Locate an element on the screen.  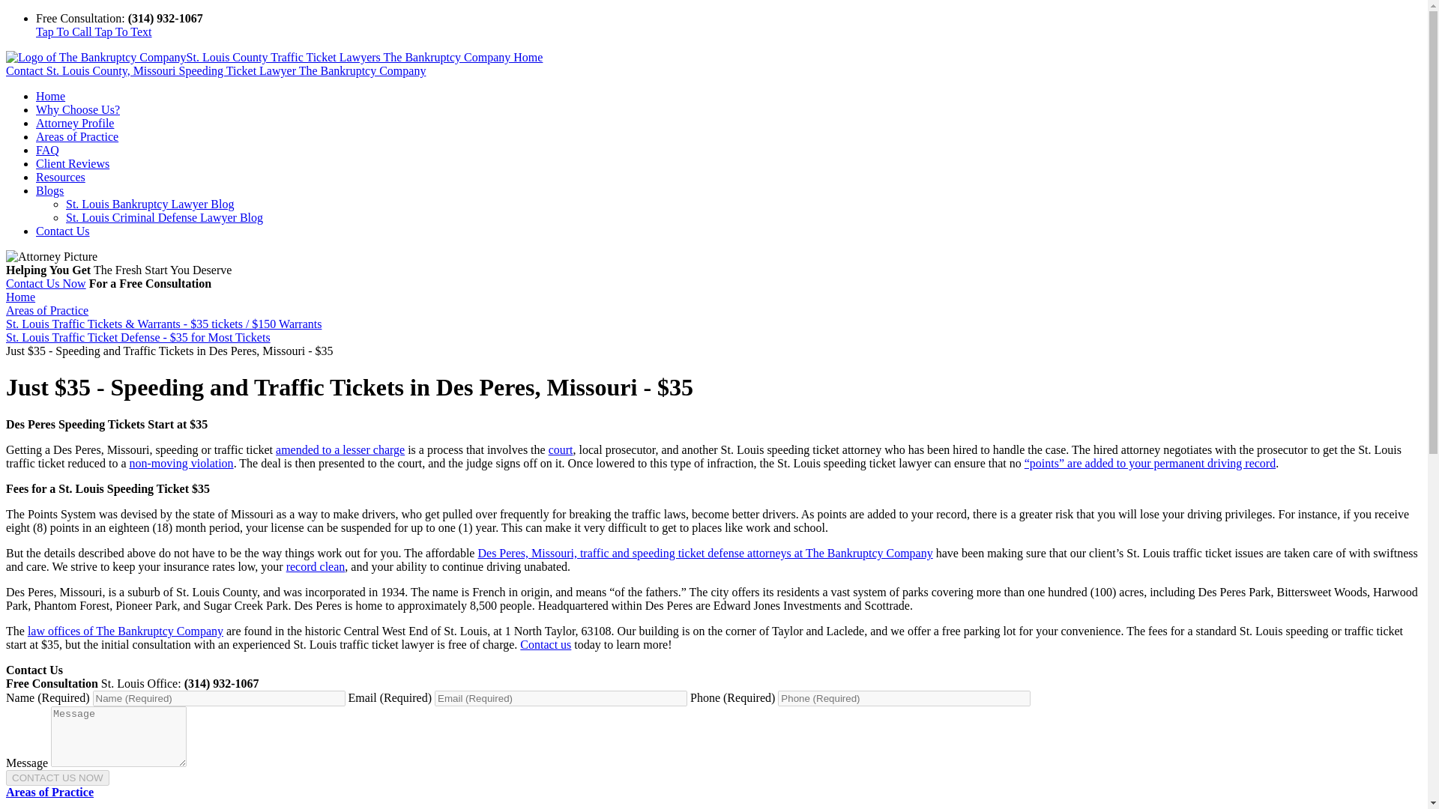
Areas of Practice is located at coordinates (46, 310).